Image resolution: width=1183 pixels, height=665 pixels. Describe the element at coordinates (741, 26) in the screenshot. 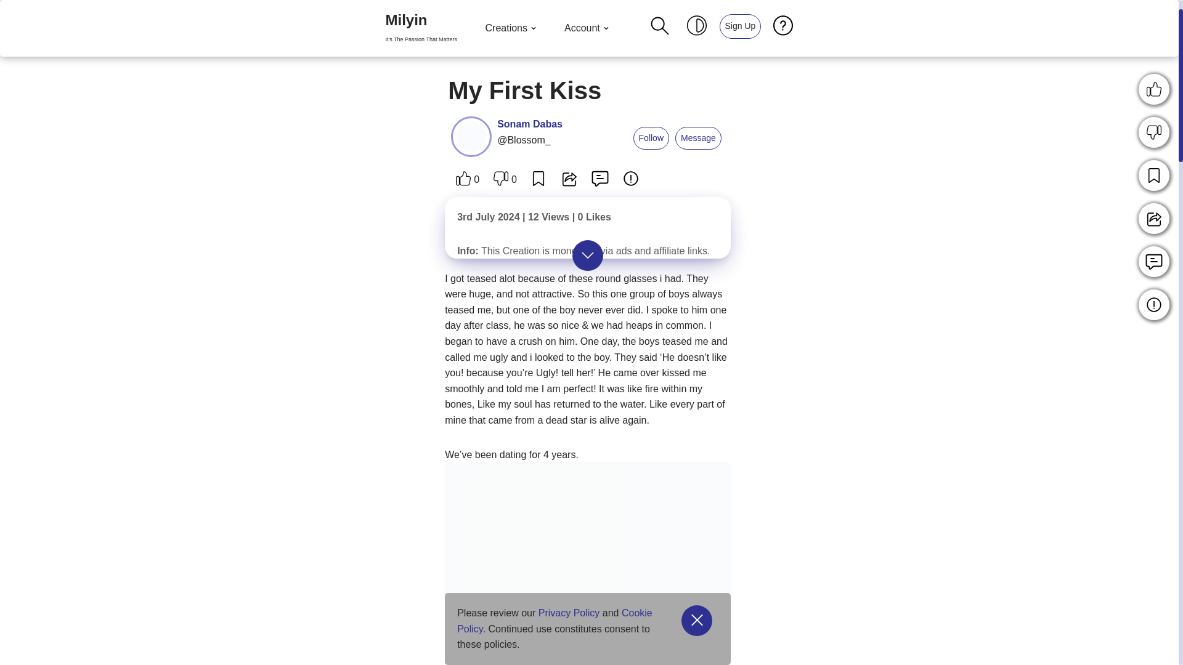

I see `Sign Up` at that location.